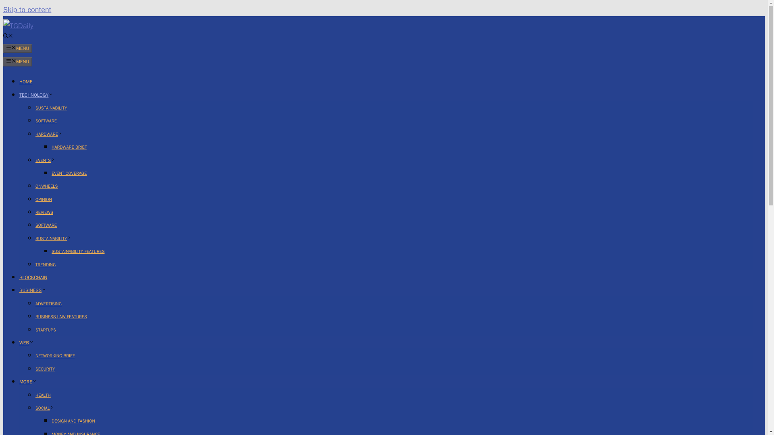  Describe the element at coordinates (44, 199) in the screenshot. I see `OPINION` at that location.